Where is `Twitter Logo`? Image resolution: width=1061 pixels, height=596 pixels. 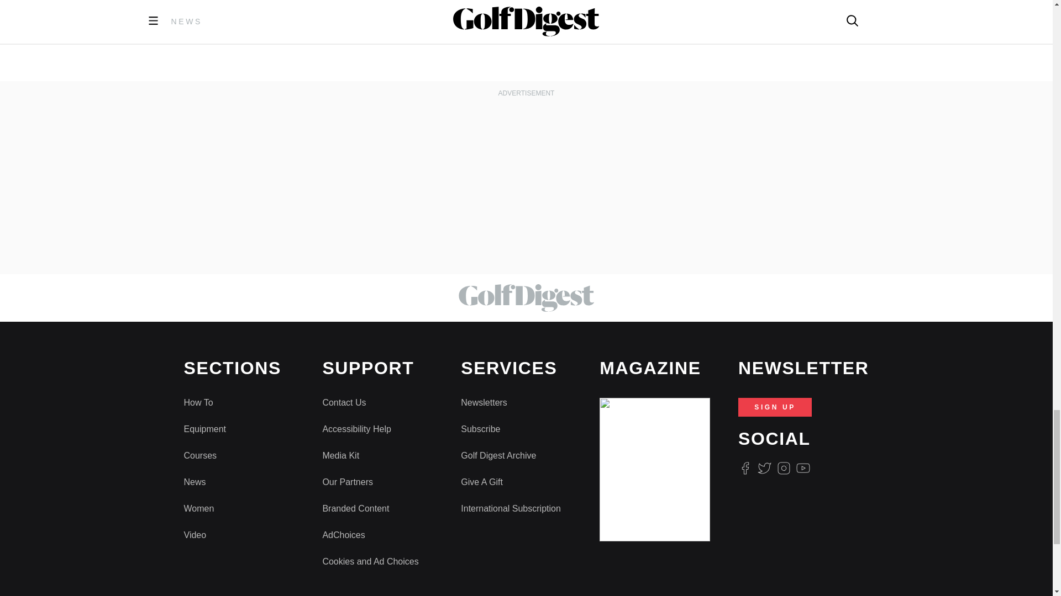
Twitter Logo is located at coordinates (764, 468).